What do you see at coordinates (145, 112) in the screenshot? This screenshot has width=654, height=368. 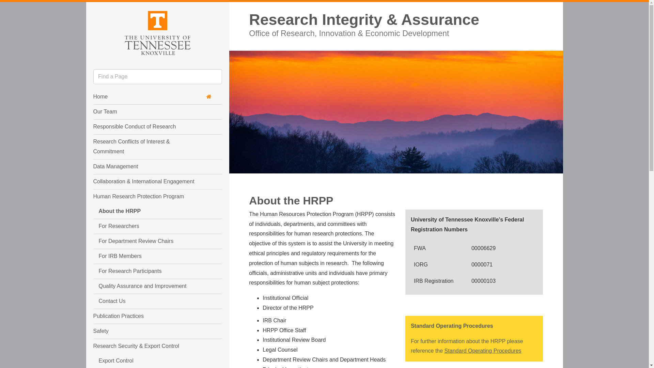 I see `Our Team` at bounding box center [145, 112].